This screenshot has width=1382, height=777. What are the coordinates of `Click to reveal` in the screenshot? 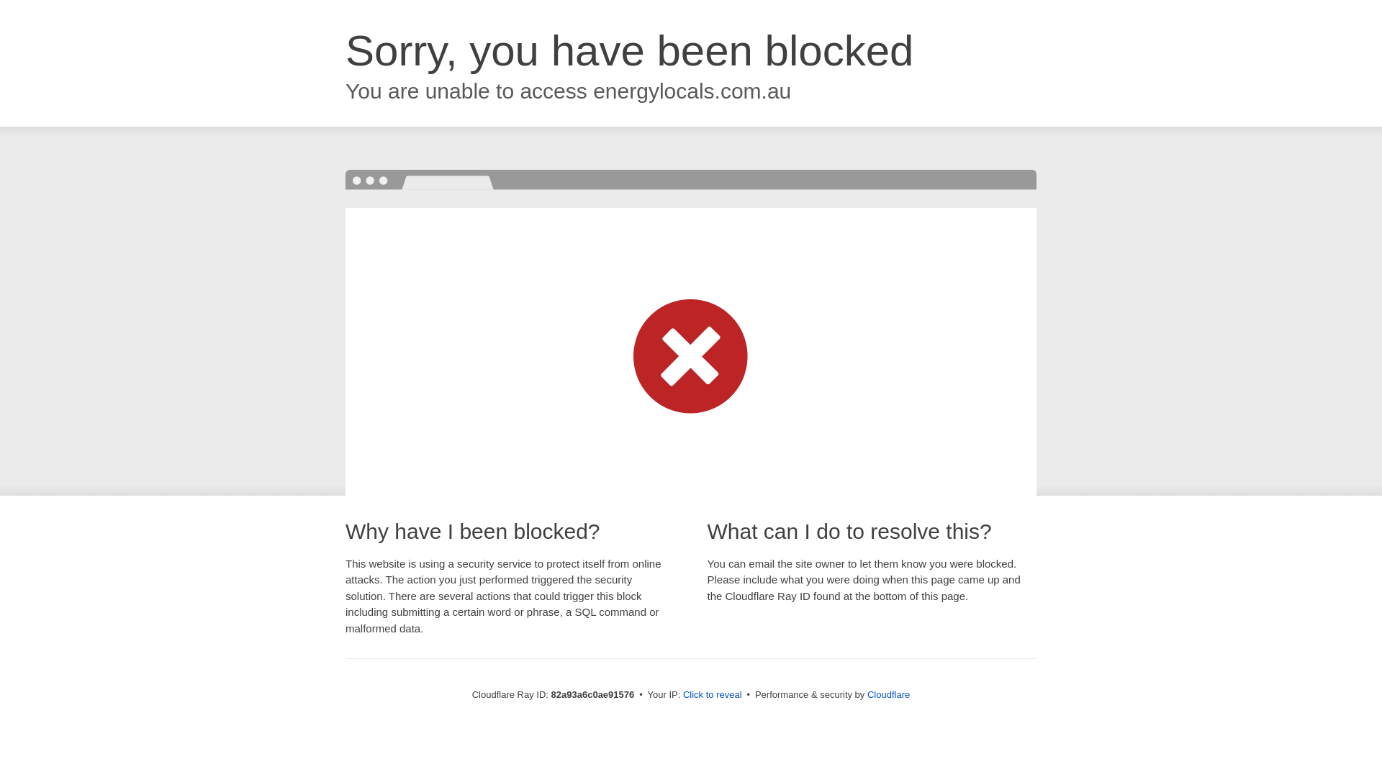 It's located at (713, 695).